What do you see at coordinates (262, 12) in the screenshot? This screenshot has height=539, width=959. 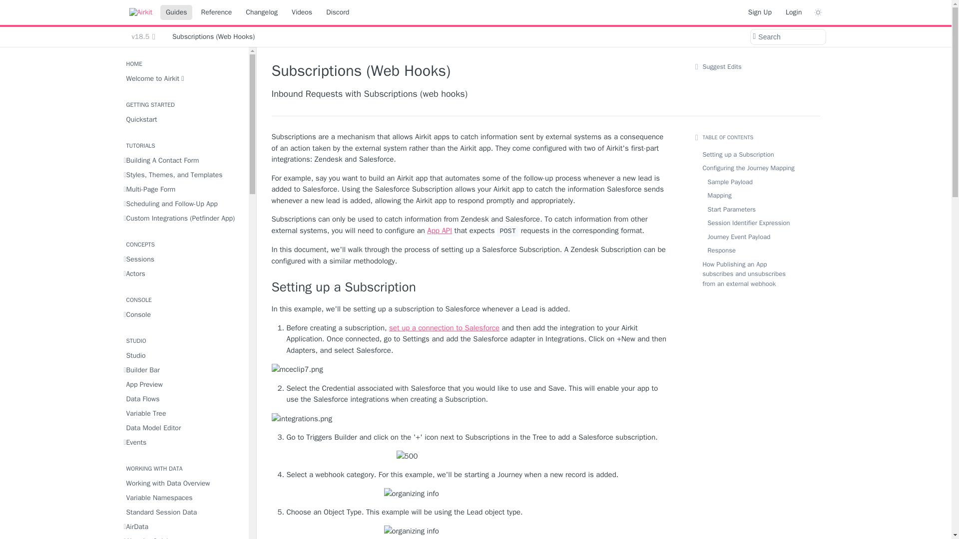 I see `Changelog` at bounding box center [262, 12].